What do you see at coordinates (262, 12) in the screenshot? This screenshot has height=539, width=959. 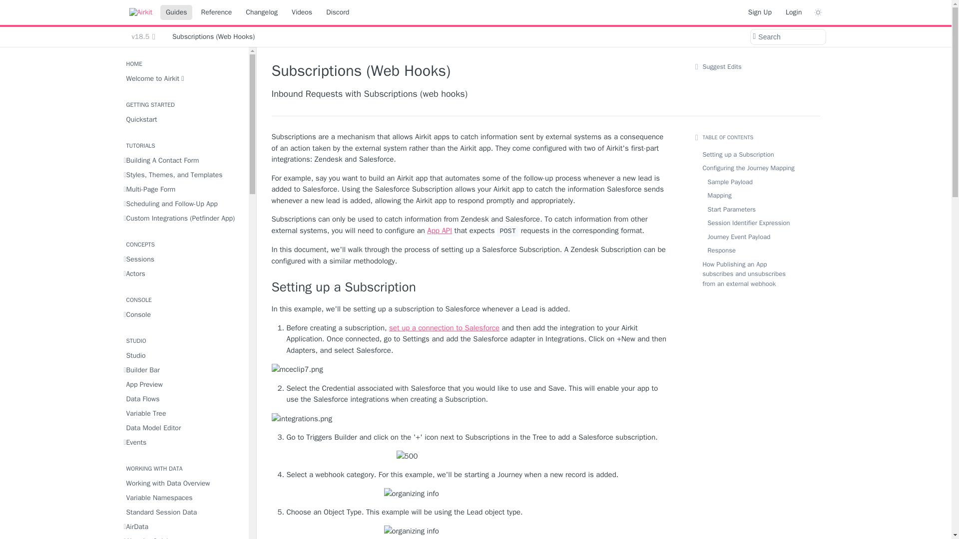 I see `Changelog` at bounding box center [262, 12].